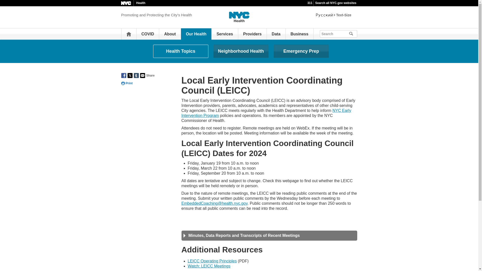  What do you see at coordinates (181, 51) in the screenshot?
I see `Health Topics` at bounding box center [181, 51].